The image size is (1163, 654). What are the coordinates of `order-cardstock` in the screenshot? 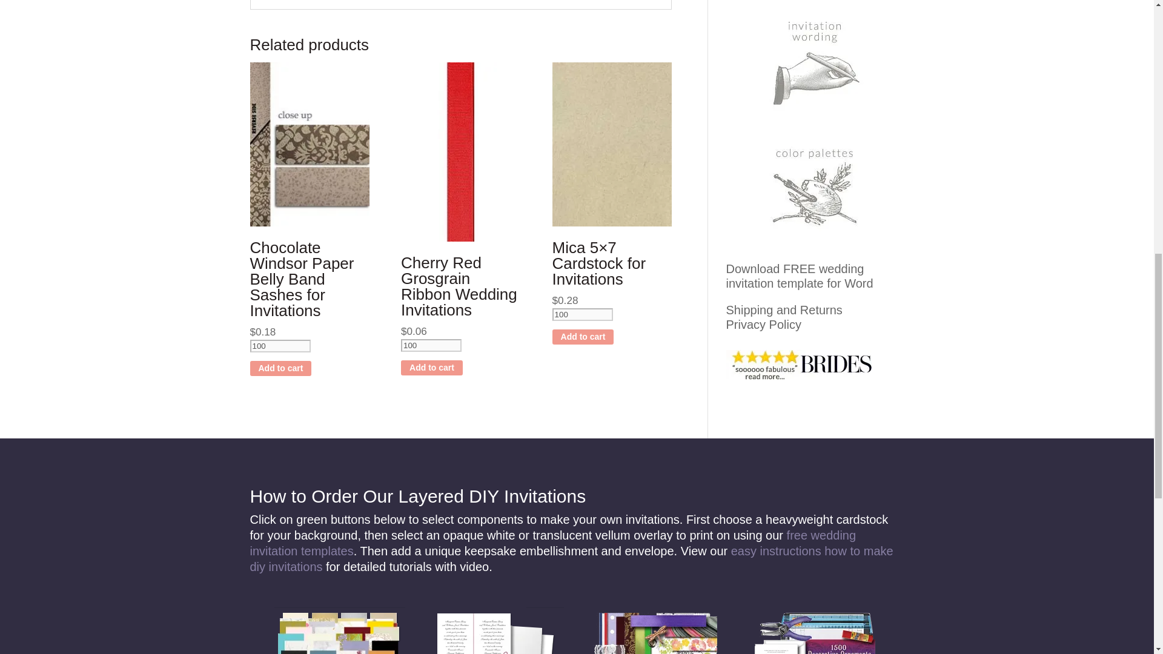 It's located at (338, 631).